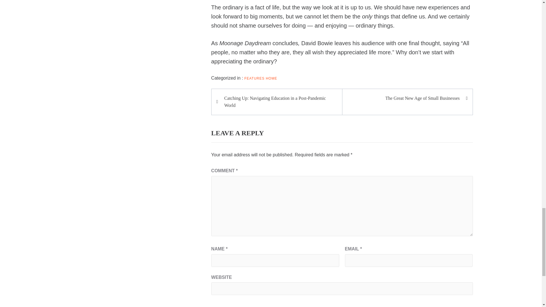 The width and height of the screenshot is (546, 307). I want to click on Catching Up: Navigating Education in a Post-Pandemic World, so click(279, 102).